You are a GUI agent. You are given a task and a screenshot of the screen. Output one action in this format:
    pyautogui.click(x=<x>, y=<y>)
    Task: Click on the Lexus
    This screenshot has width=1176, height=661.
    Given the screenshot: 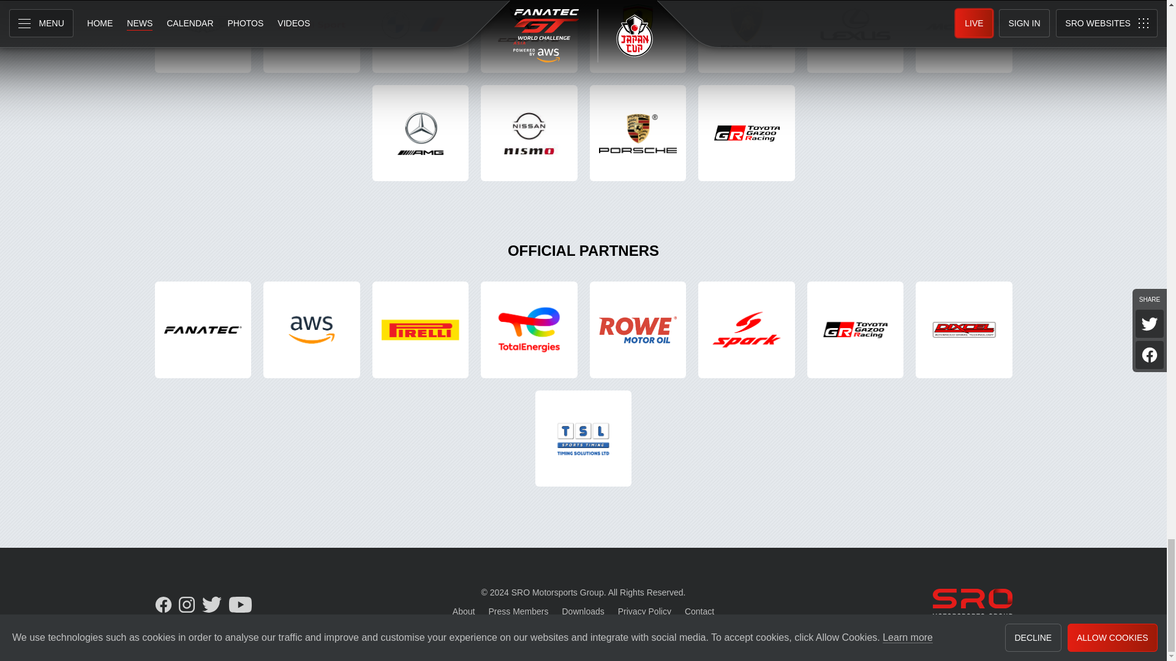 What is the action you would take?
    pyautogui.click(x=855, y=36)
    